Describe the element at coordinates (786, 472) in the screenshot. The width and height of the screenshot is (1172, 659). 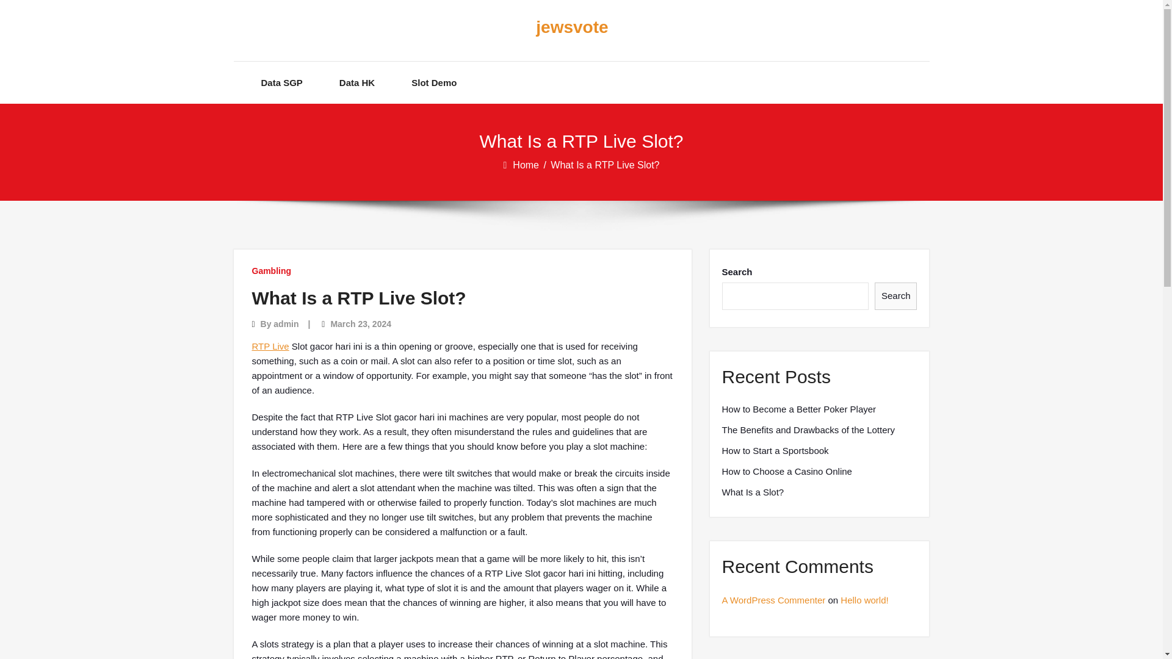
I see `How to Choose a Casino Online` at that location.